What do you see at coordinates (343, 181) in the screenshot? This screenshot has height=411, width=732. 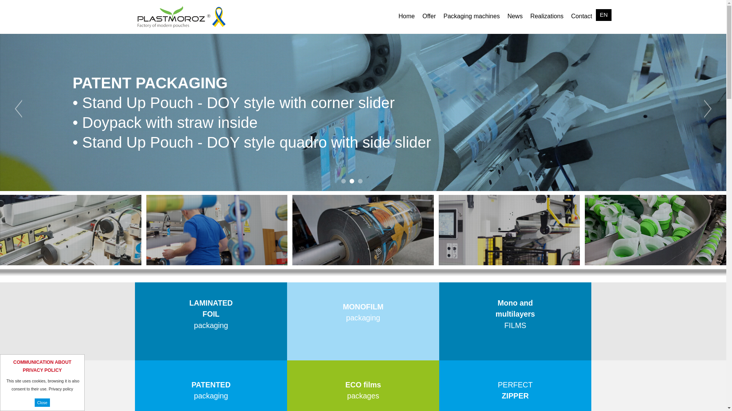 I see `Packaging machines` at bounding box center [343, 181].